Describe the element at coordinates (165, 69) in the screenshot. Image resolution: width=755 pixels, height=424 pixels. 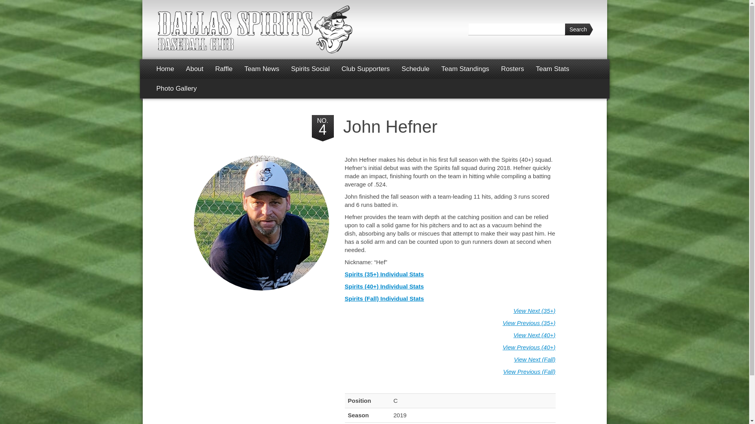
I see `Home` at that location.